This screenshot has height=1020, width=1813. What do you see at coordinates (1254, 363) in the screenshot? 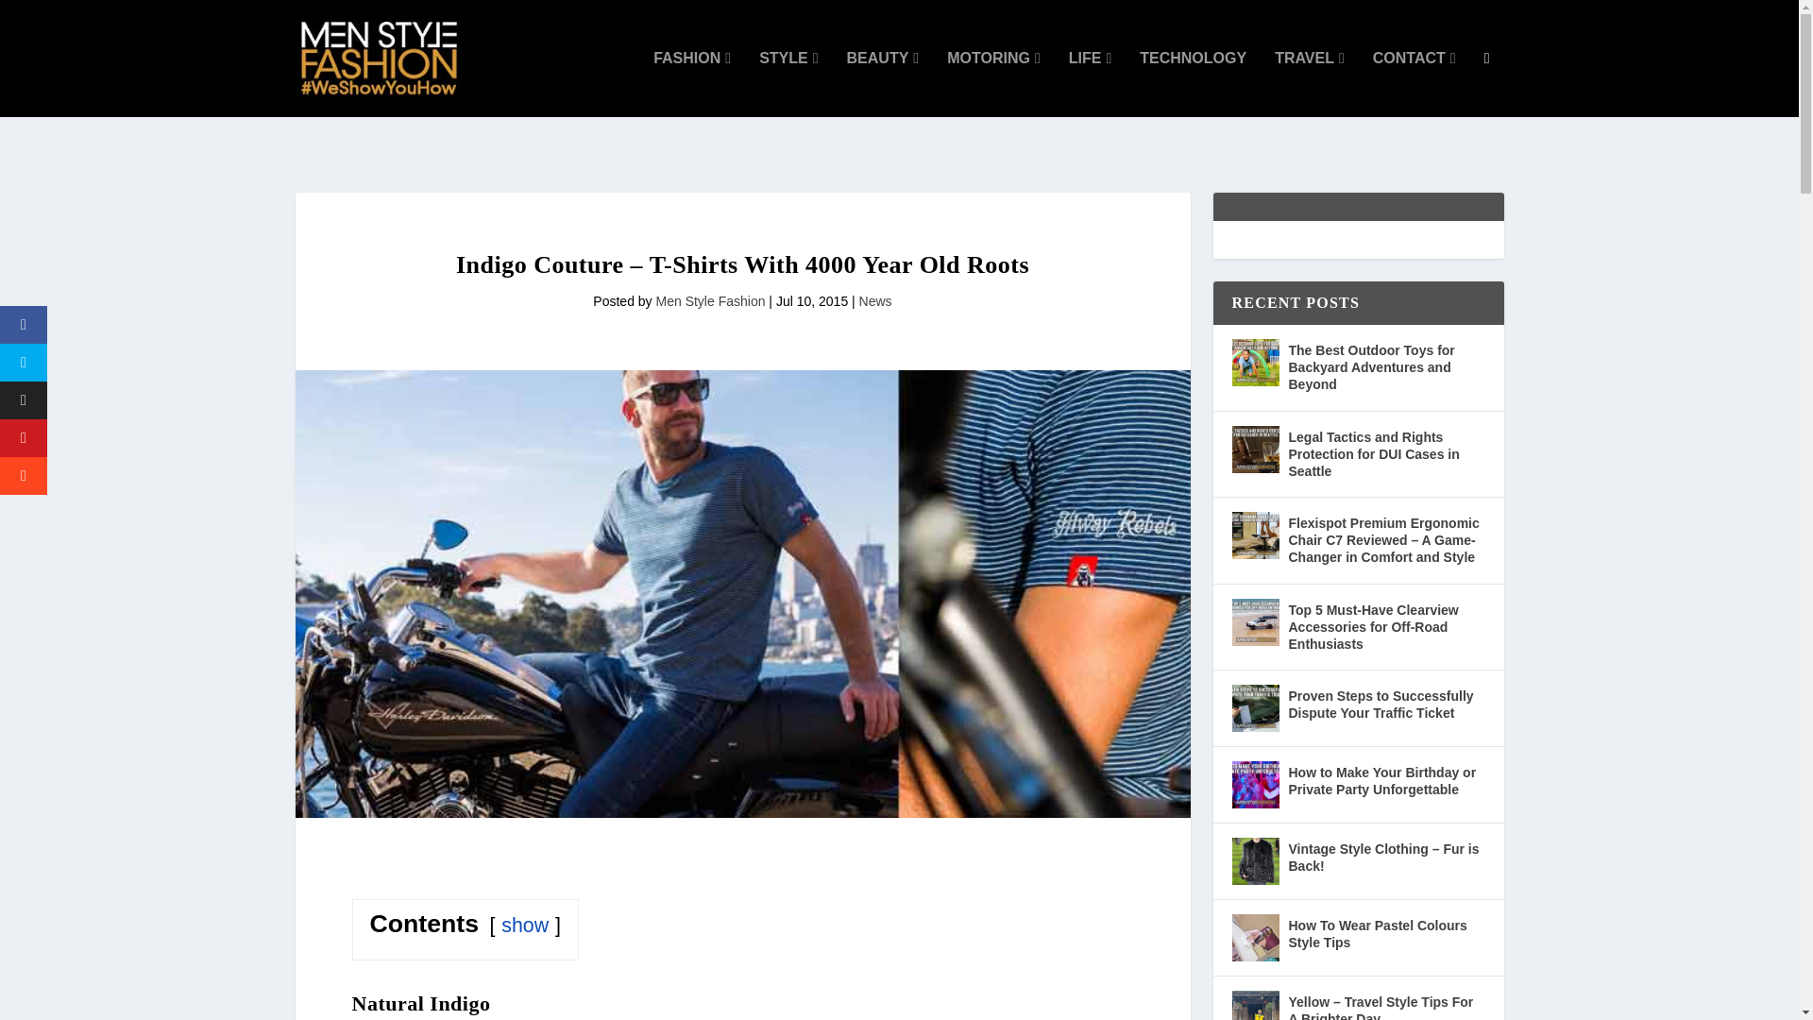
I see `The Best Outdoor Toys for Backyard Adventures and Beyond` at bounding box center [1254, 363].